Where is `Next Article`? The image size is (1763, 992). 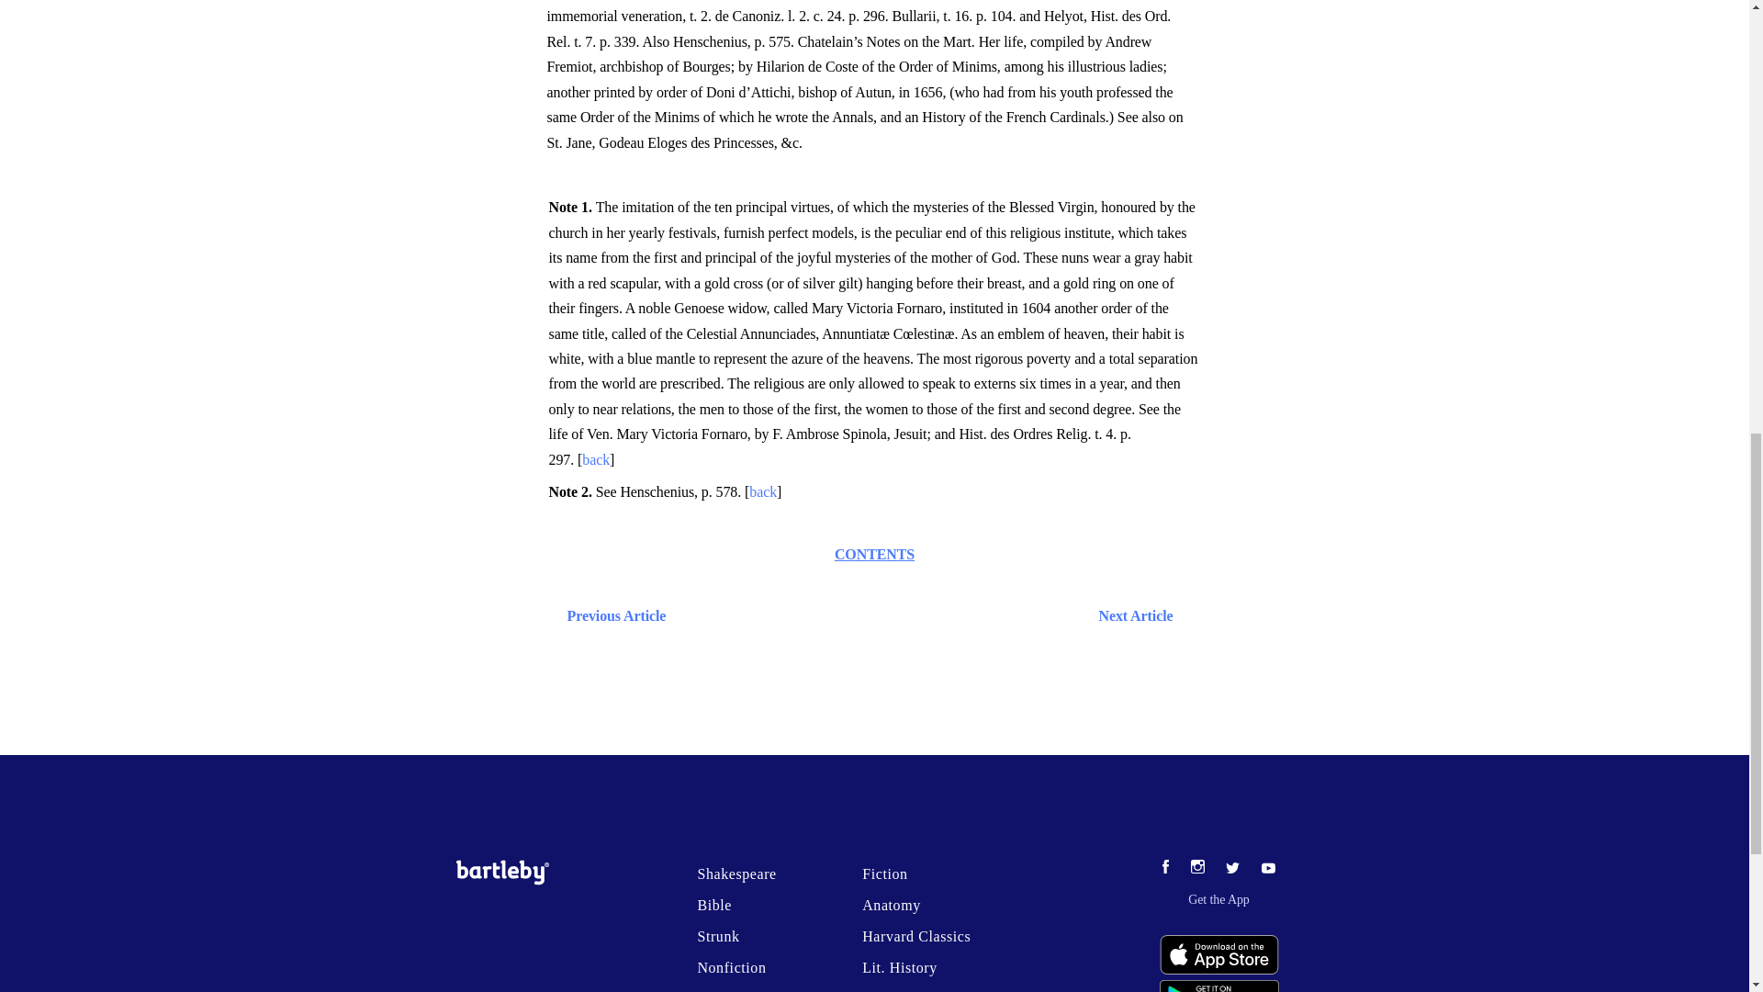 Next Article is located at coordinates (927, 615).